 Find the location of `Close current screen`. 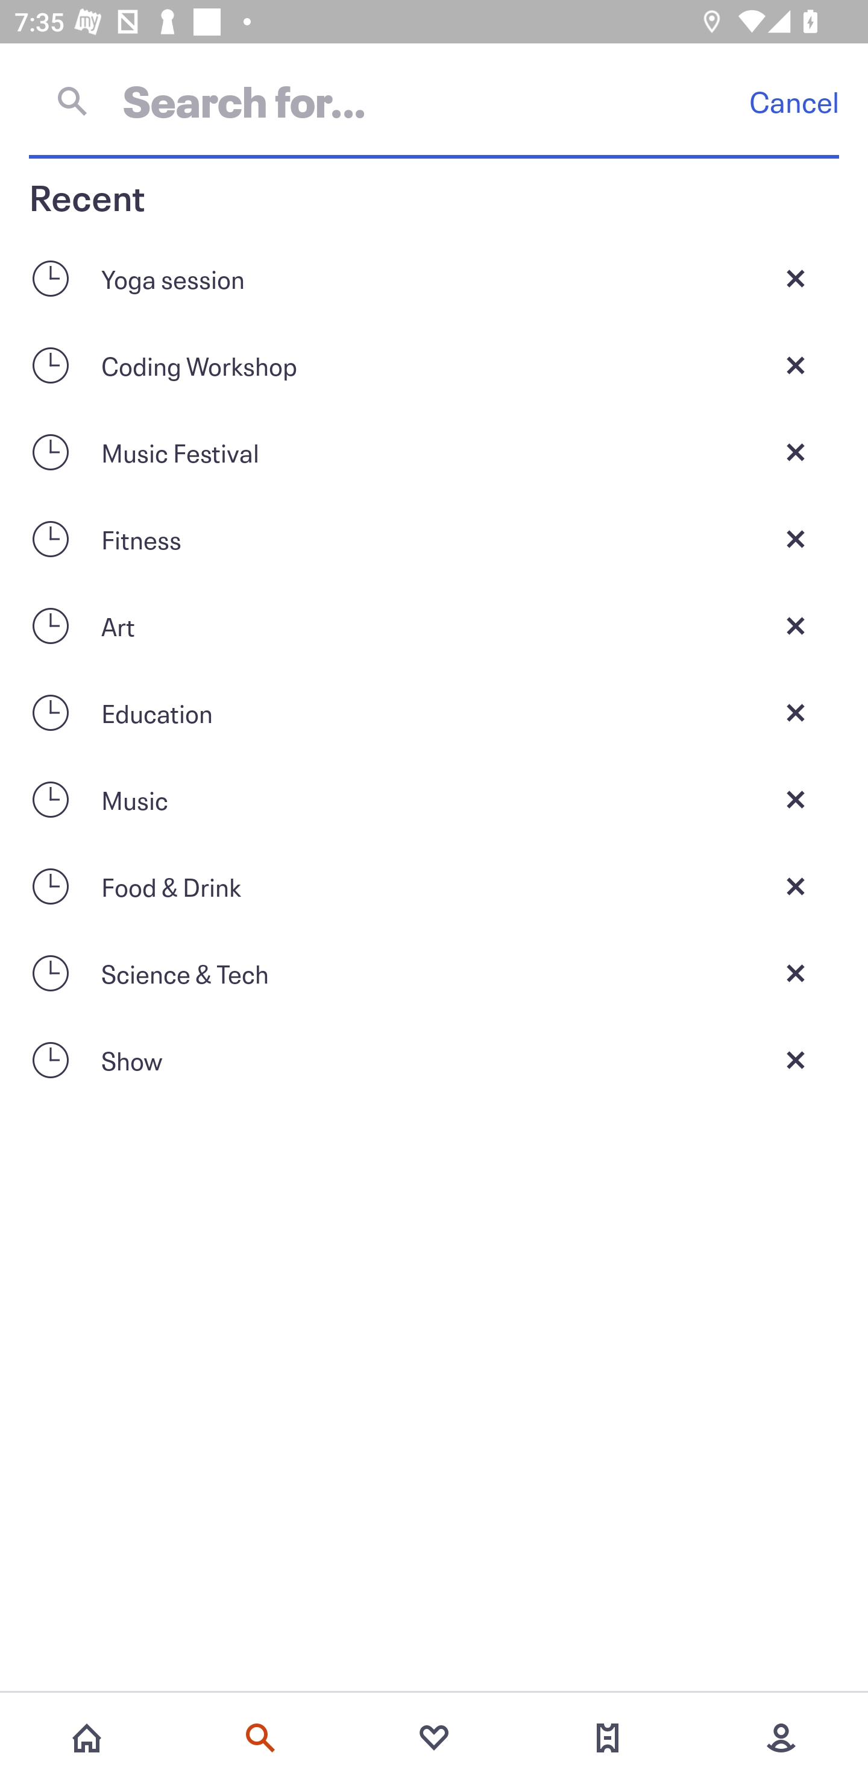

Close current screen is located at coordinates (796, 364).